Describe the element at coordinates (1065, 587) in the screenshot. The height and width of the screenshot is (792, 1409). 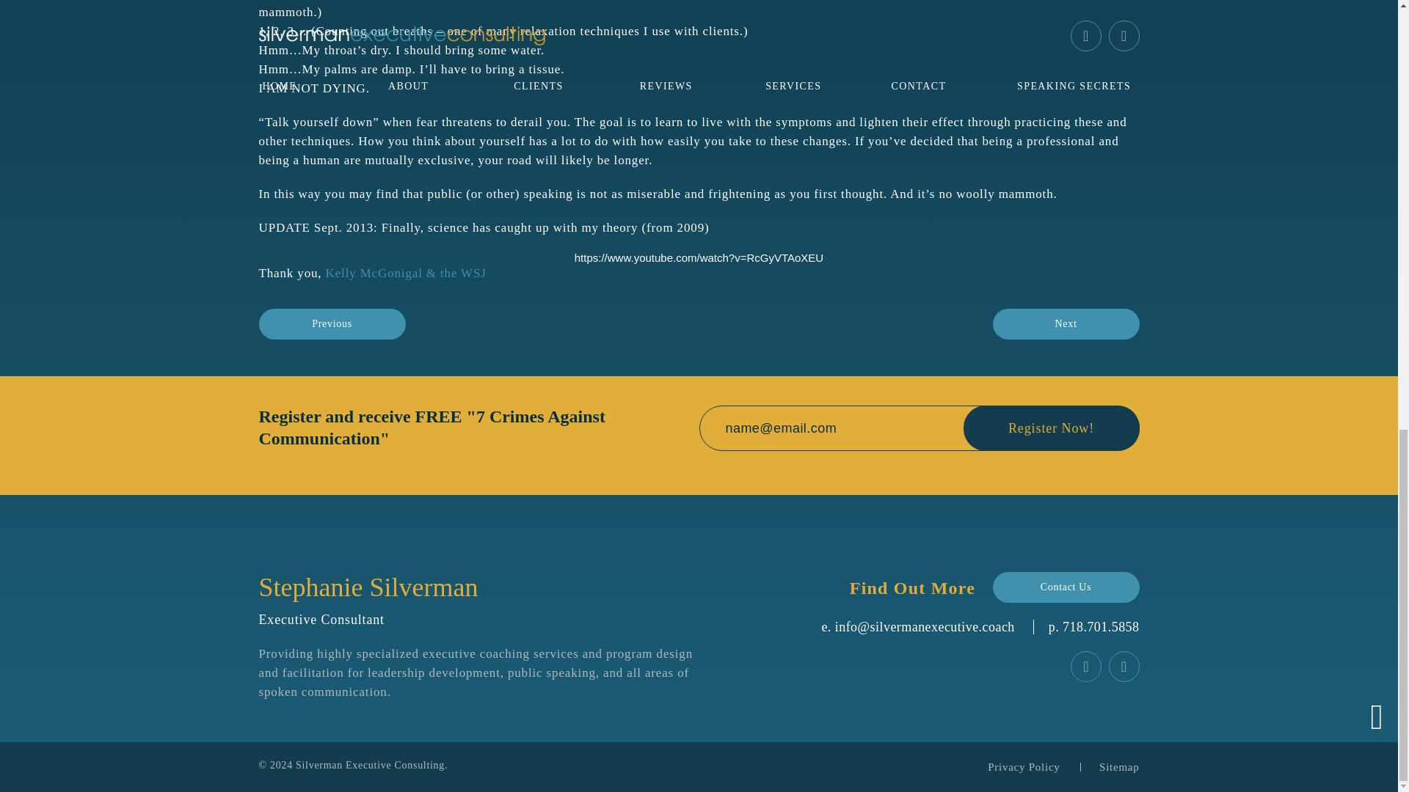
I see `Contact Us` at that location.